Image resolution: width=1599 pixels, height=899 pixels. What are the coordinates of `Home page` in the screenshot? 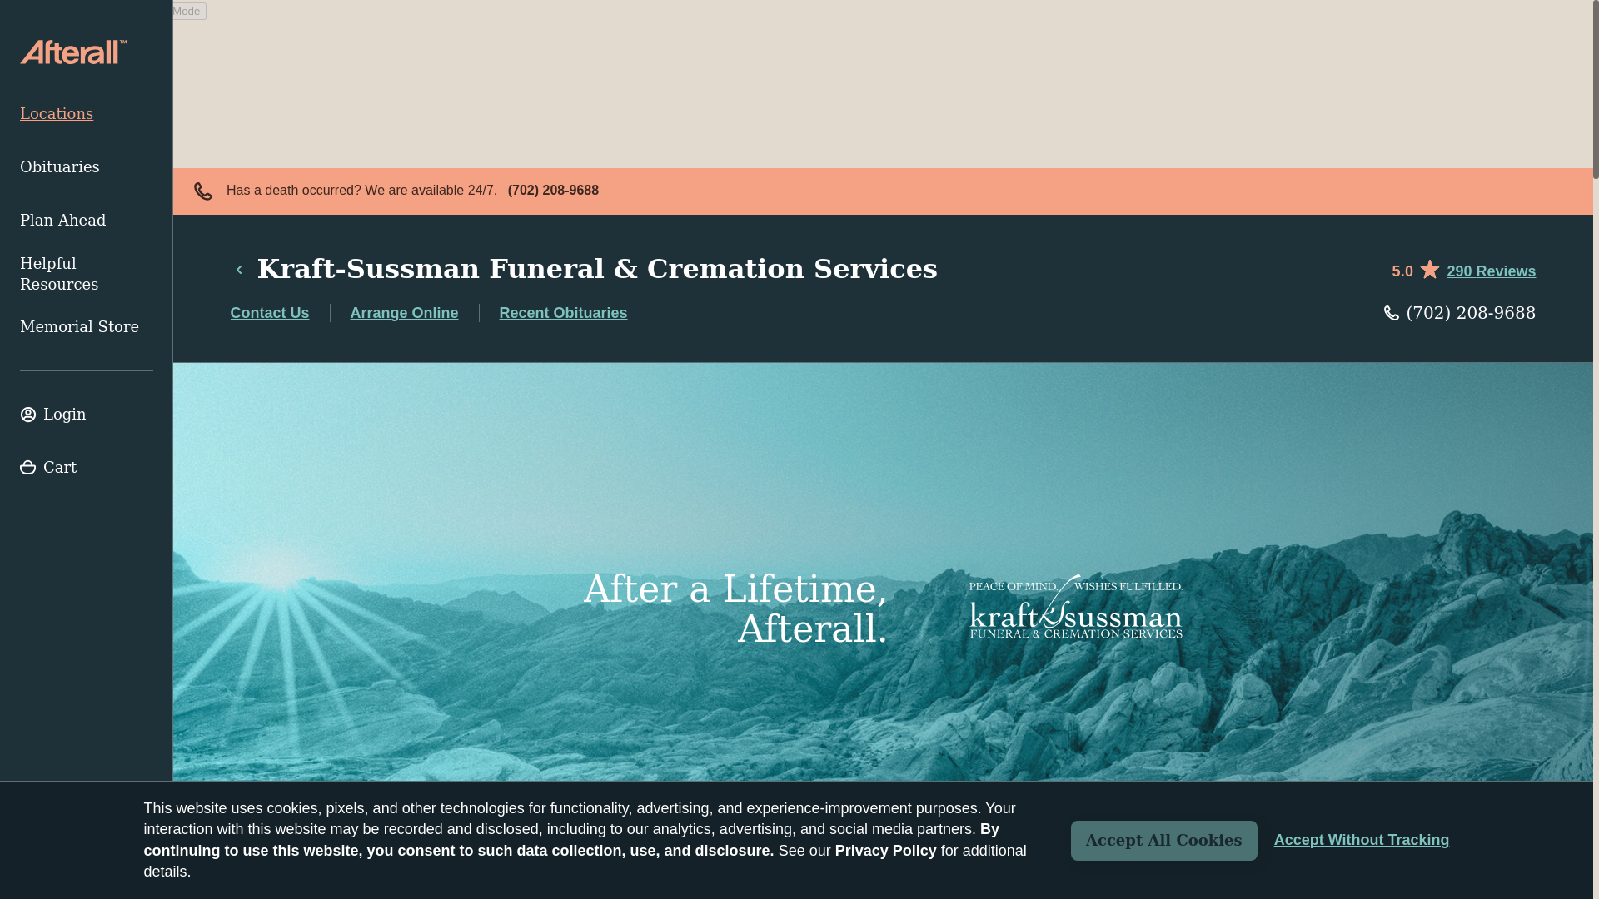 It's located at (72, 52).